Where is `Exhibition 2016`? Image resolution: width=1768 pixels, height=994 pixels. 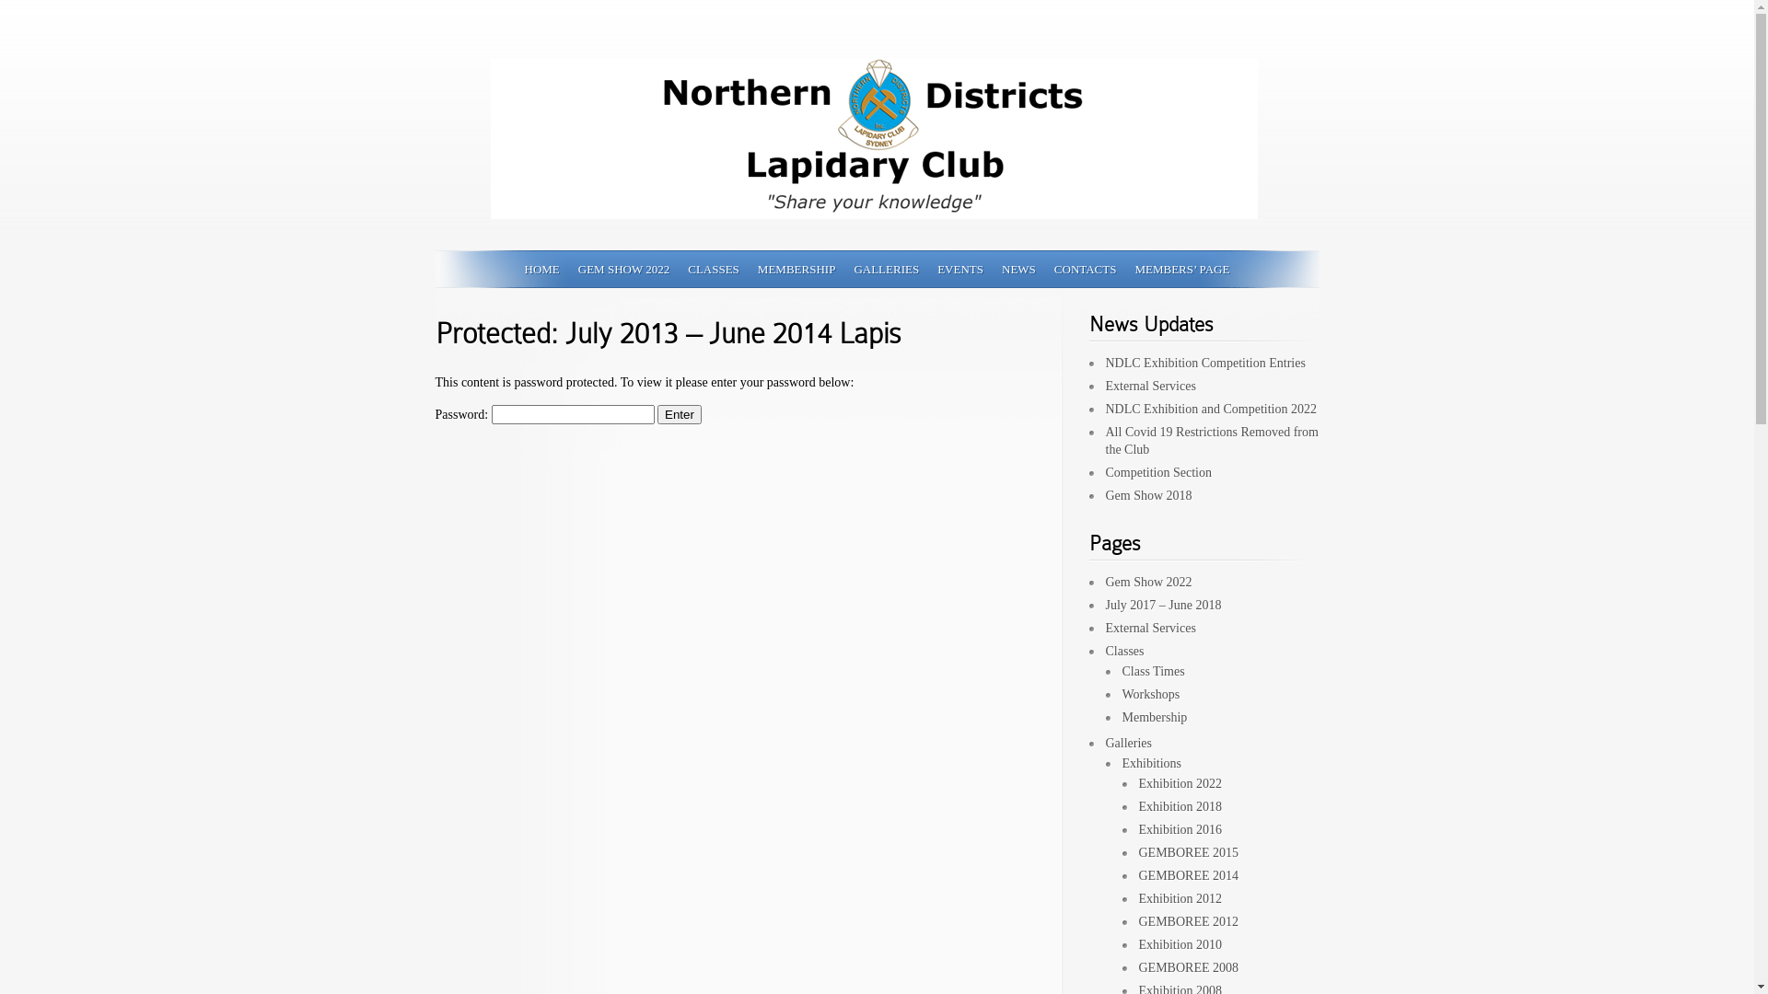
Exhibition 2016 is located at coordinates (1181, 829).